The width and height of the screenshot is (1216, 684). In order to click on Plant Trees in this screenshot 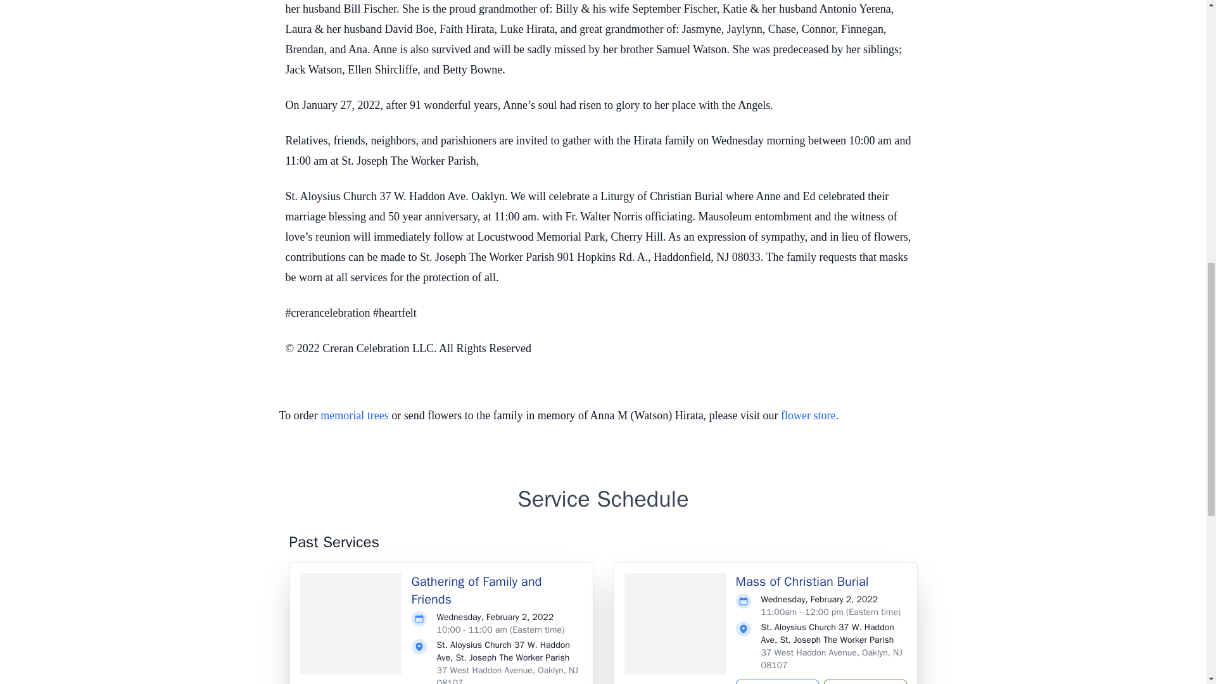, I will do `click(864, 681)`.